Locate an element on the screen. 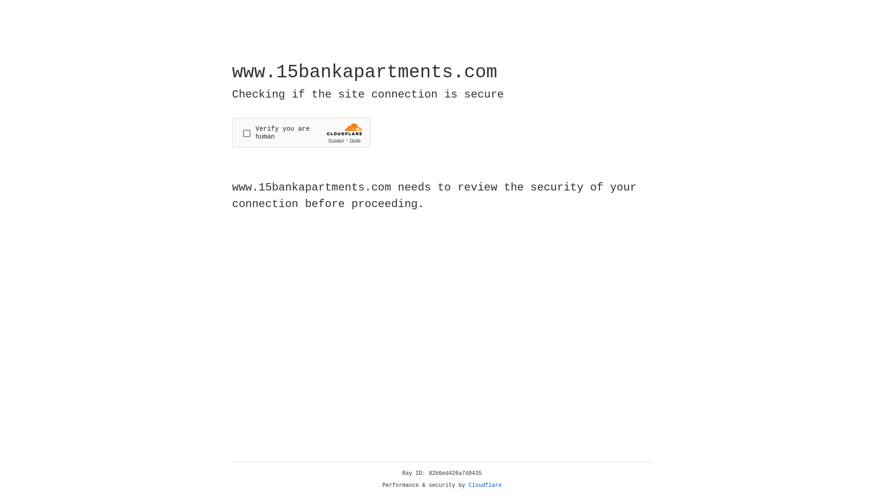  Cloudflare is located at coordinates (485, 485).